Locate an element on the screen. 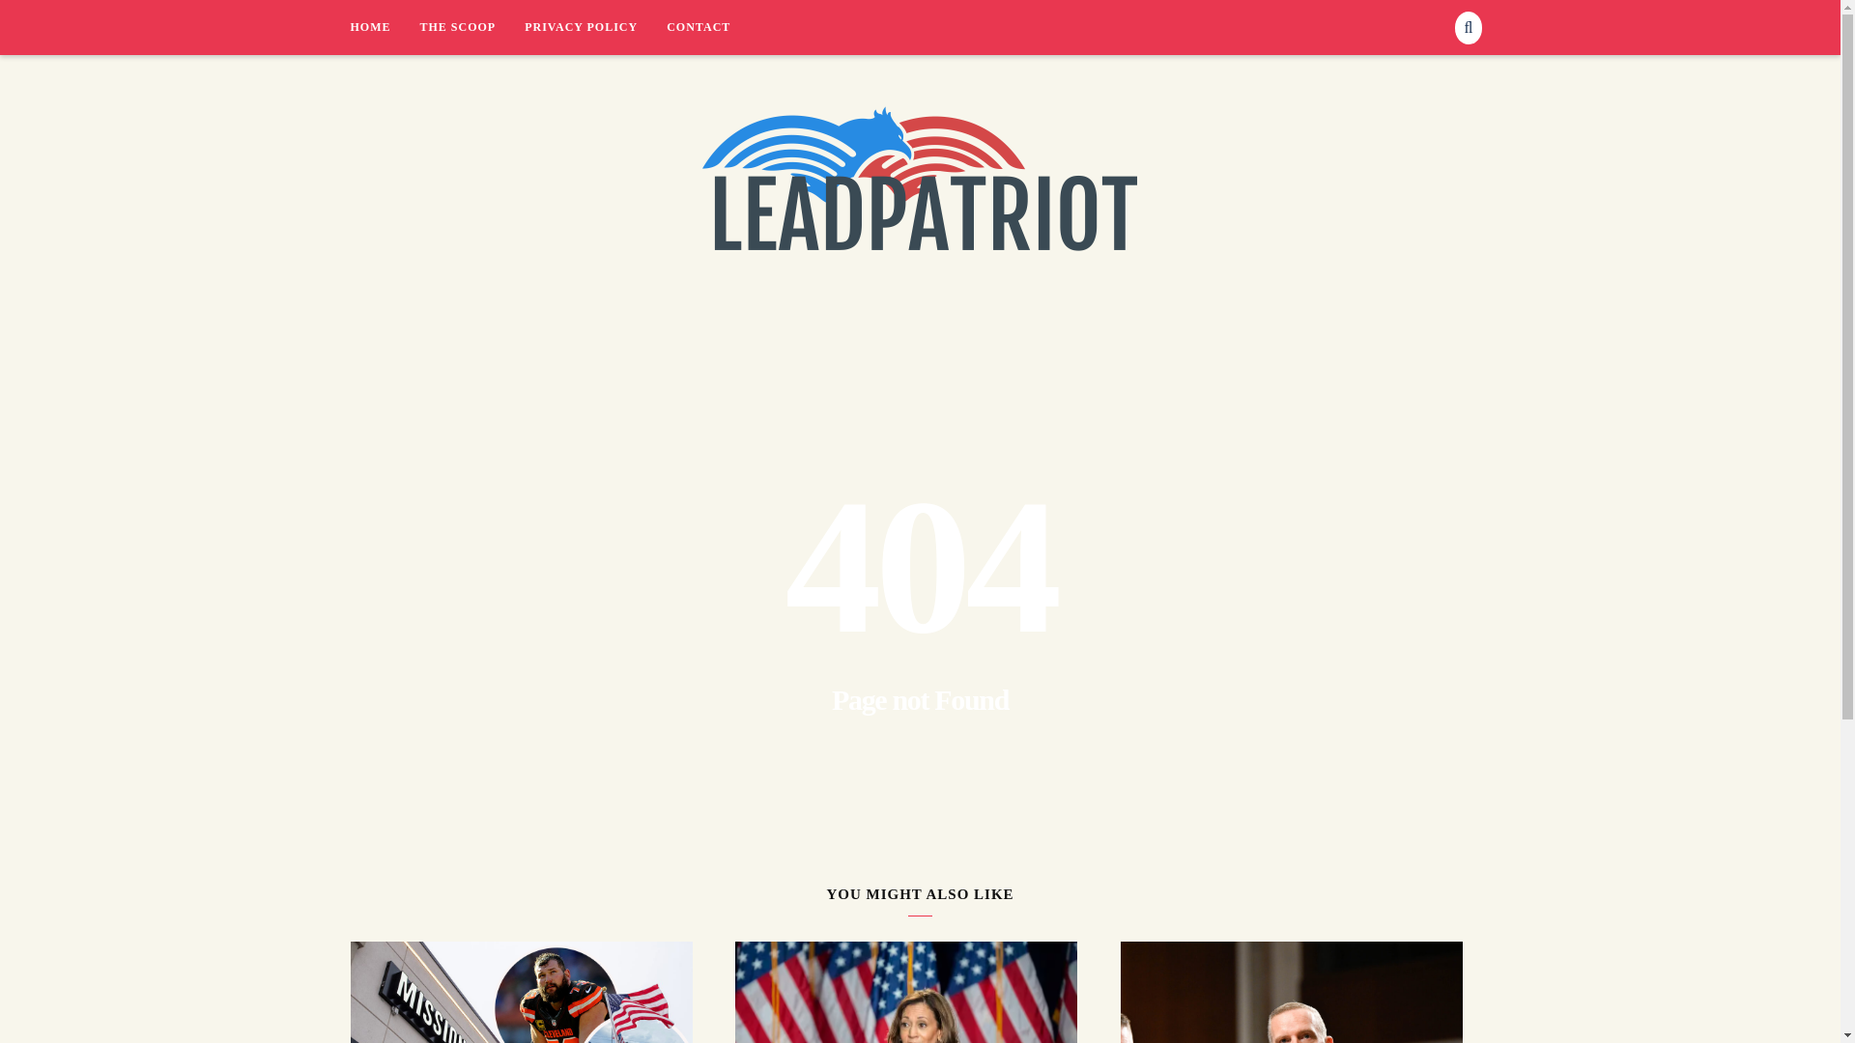 The height and width of the screenshot is (1043, 1855). HOME is located at coordinates (385, 27).